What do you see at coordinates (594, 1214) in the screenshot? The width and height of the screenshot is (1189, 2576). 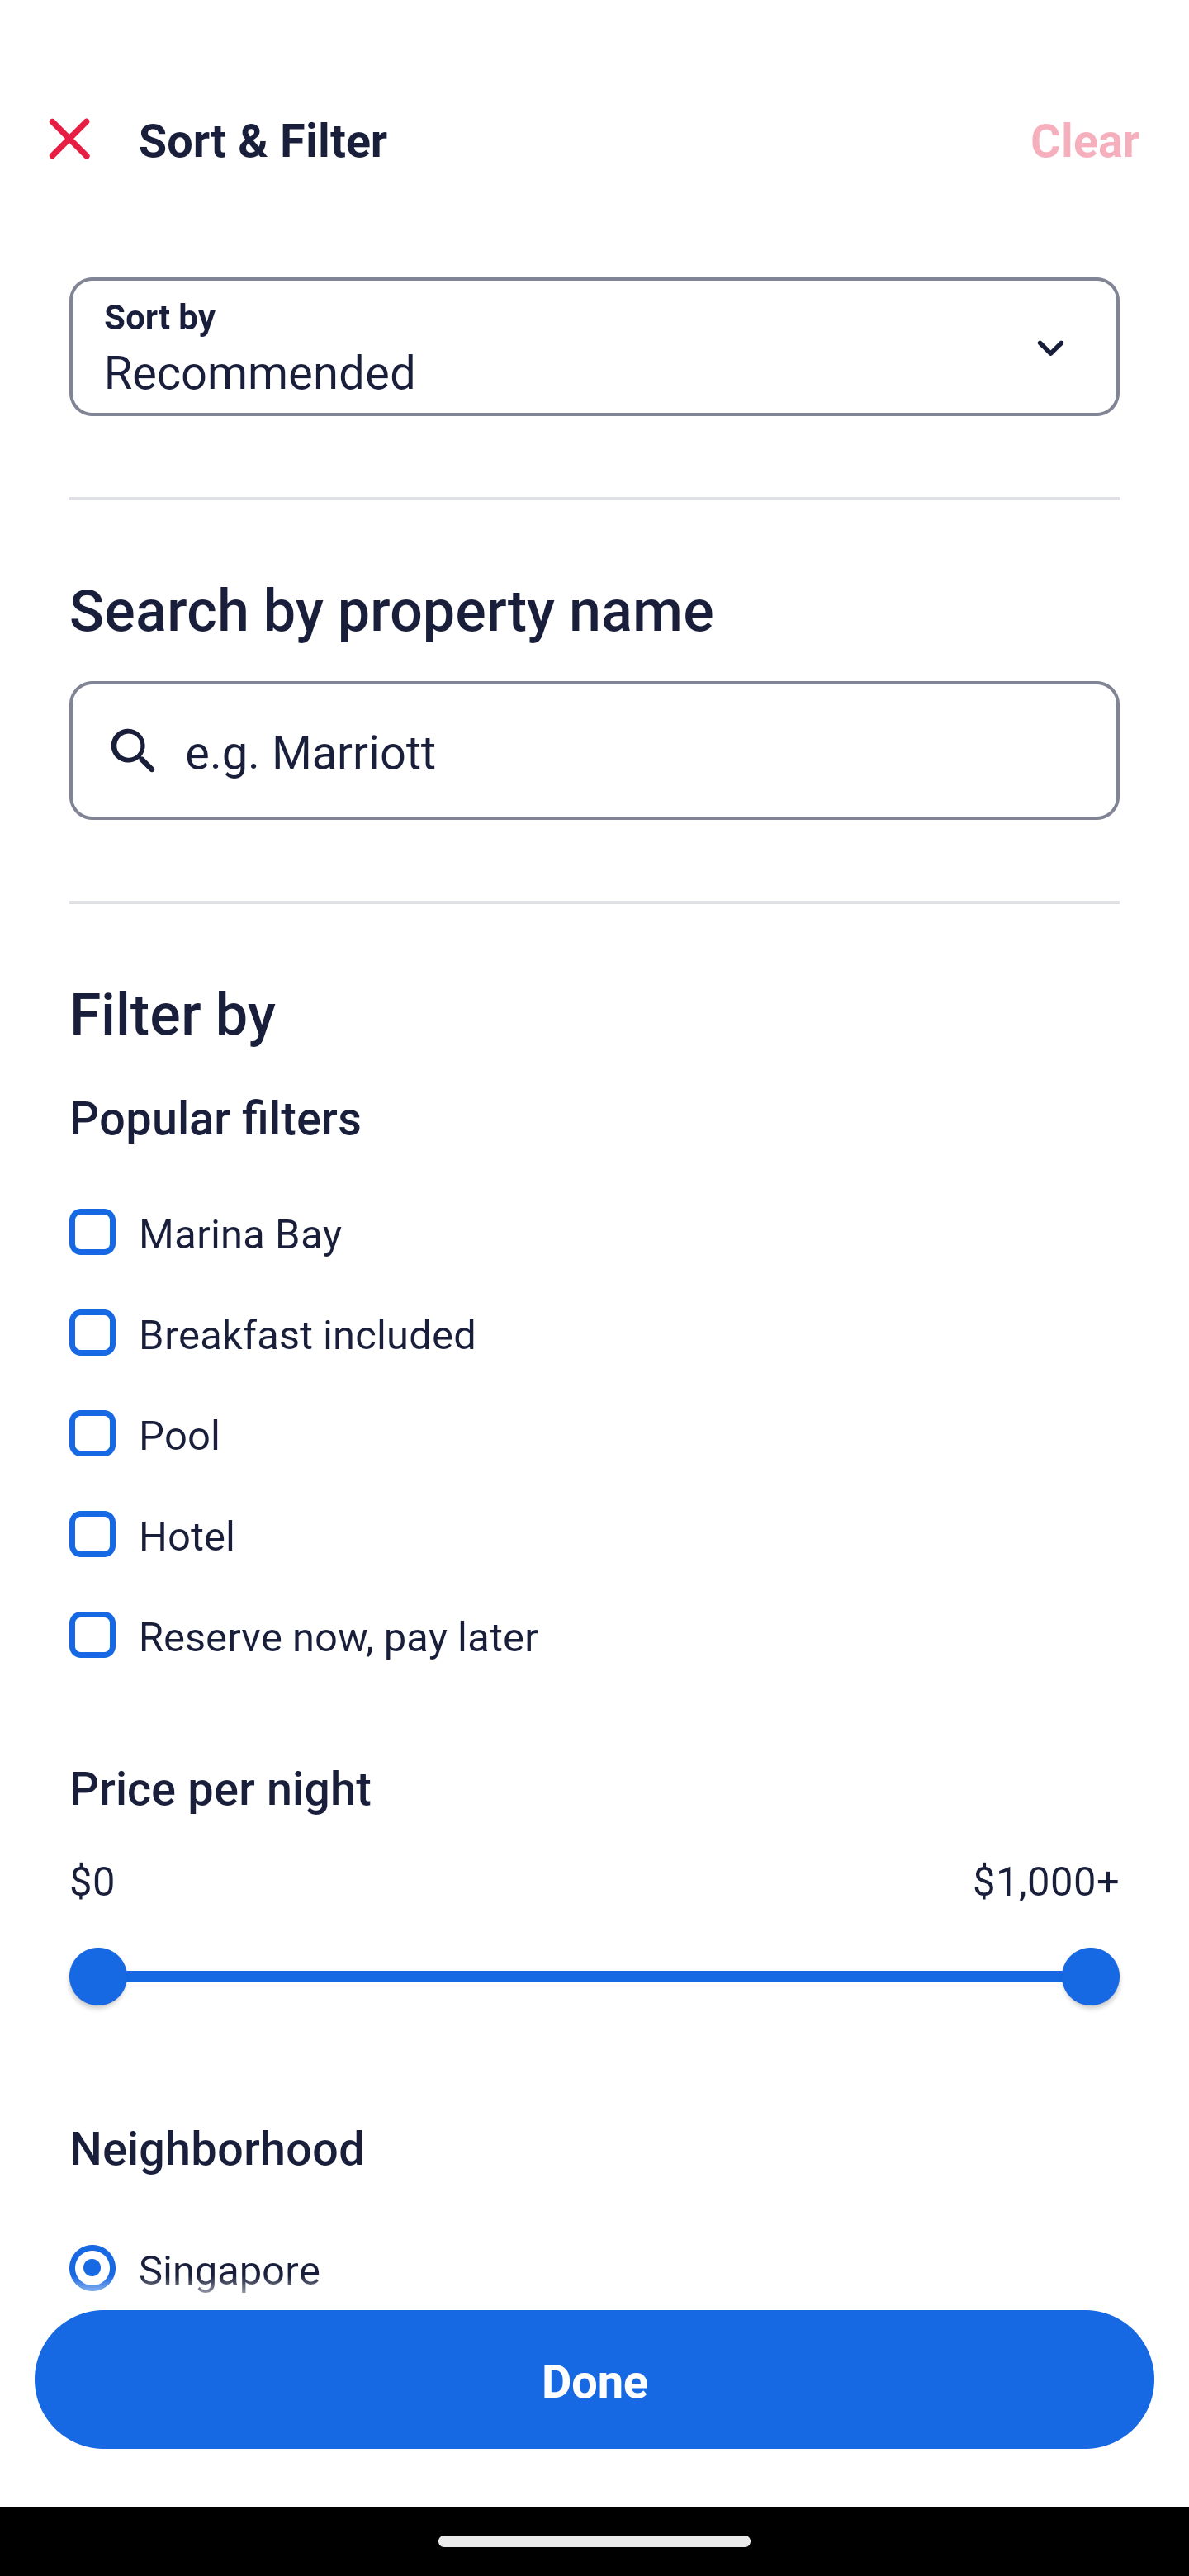 I see `Marina Bay, Marina Bay` at bounding box center [594, 1214].